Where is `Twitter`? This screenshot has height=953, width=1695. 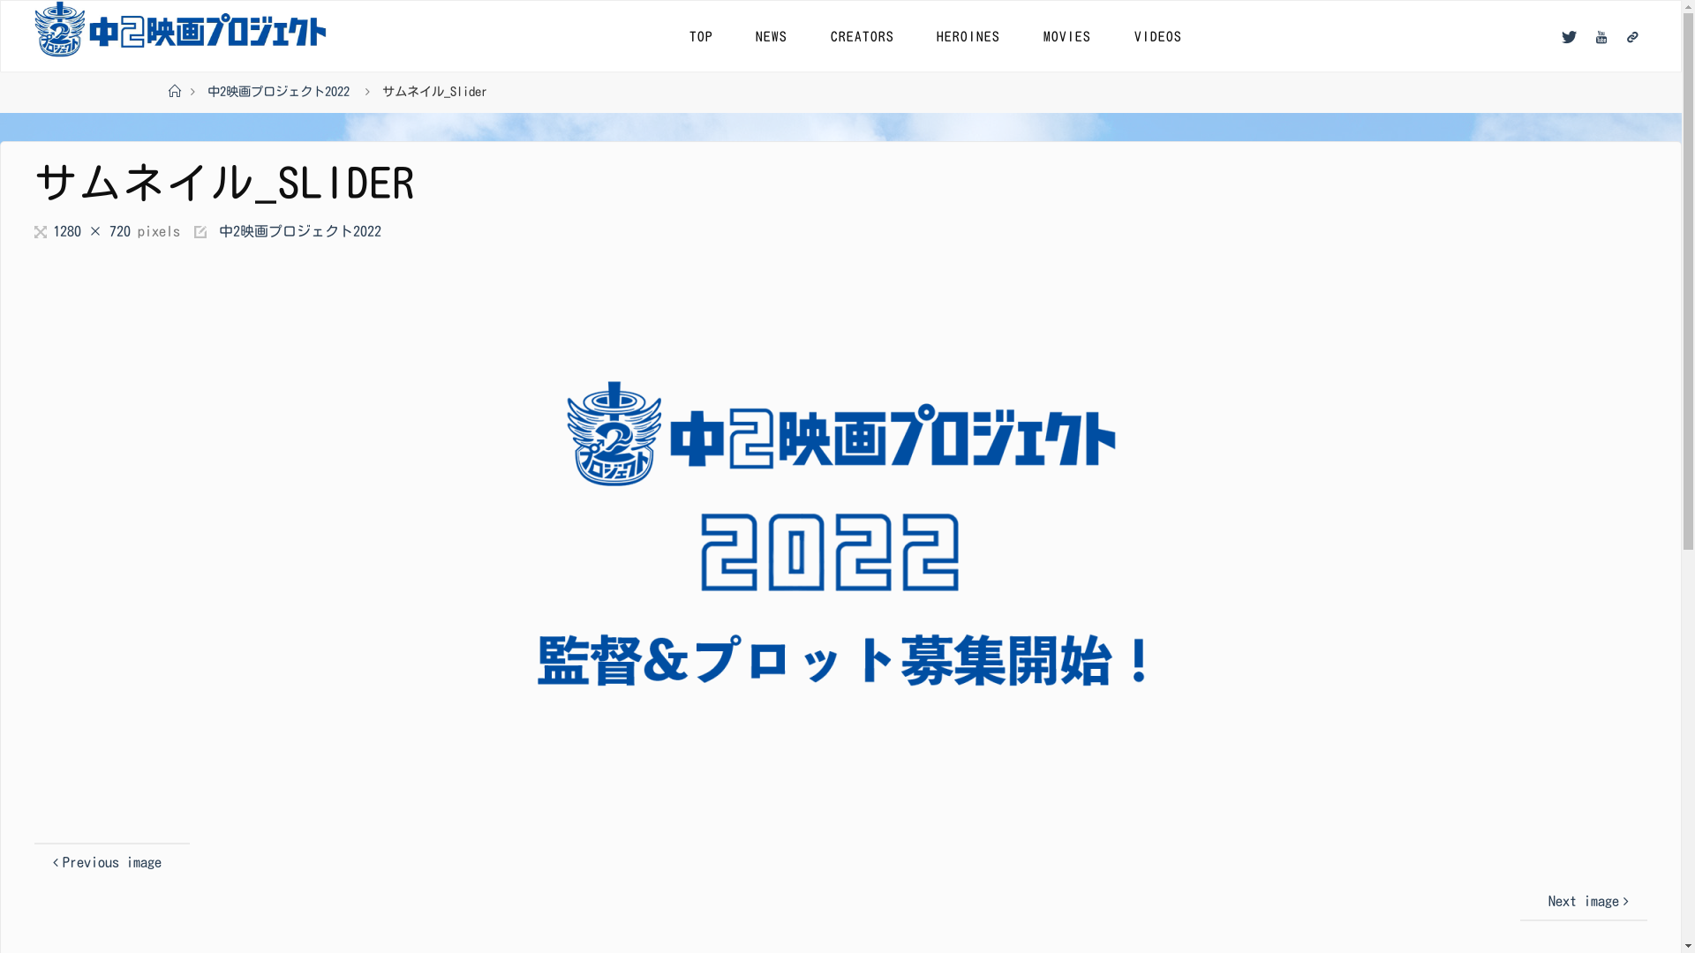
Twitter is located at coordinates (1570, 37).